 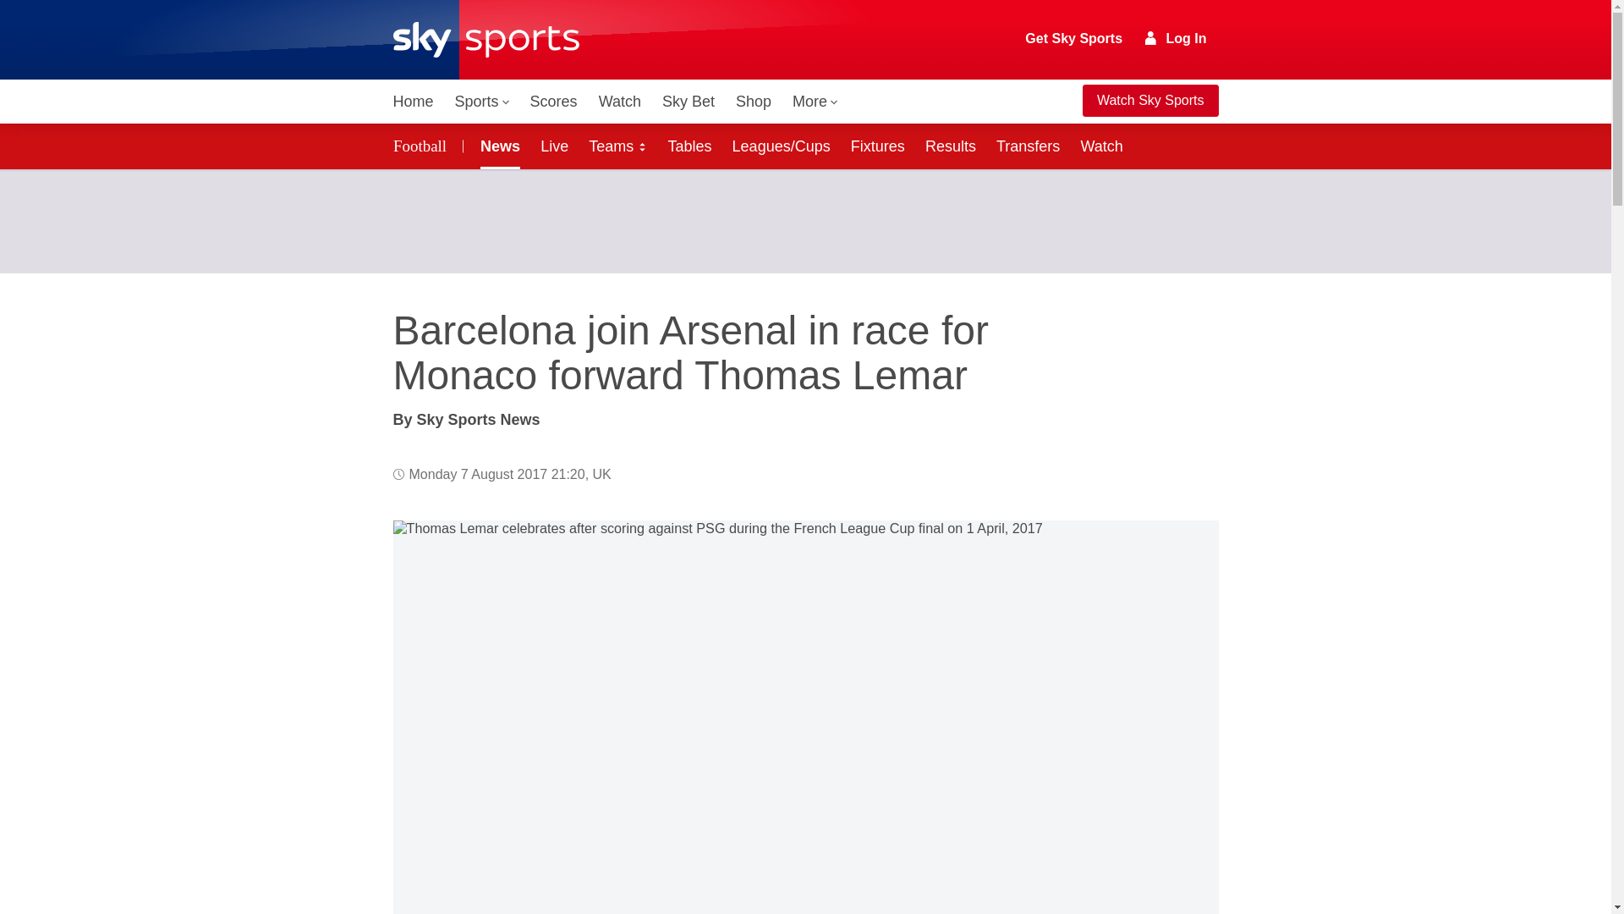 I want to click on Football, so click(x=422, y=146).